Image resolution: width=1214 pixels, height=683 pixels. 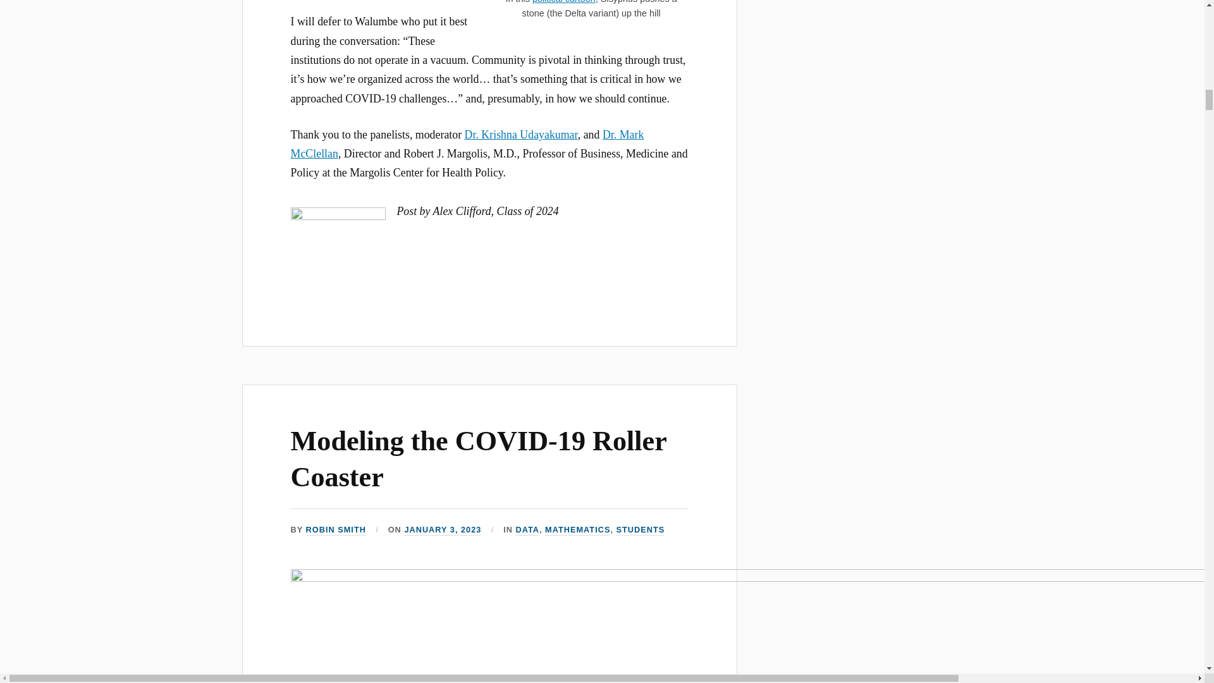 What do you see at coordinates (521, 134) in the screenshot?
I see `Dr. Krishna Udayakumar` at bounding box center [521, 134].